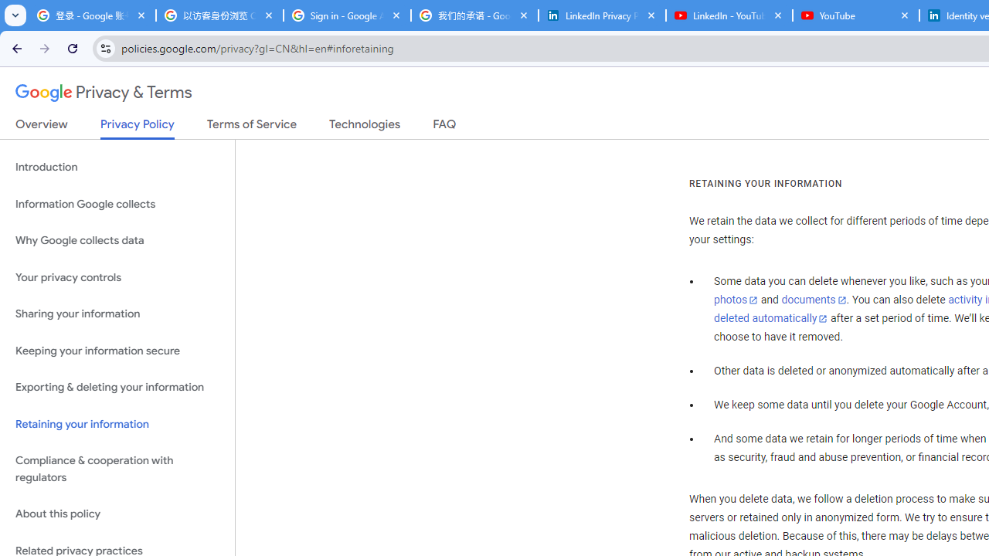 This screenshot has width=989, height=556. I want to click on YouTube, so click(856, 15).